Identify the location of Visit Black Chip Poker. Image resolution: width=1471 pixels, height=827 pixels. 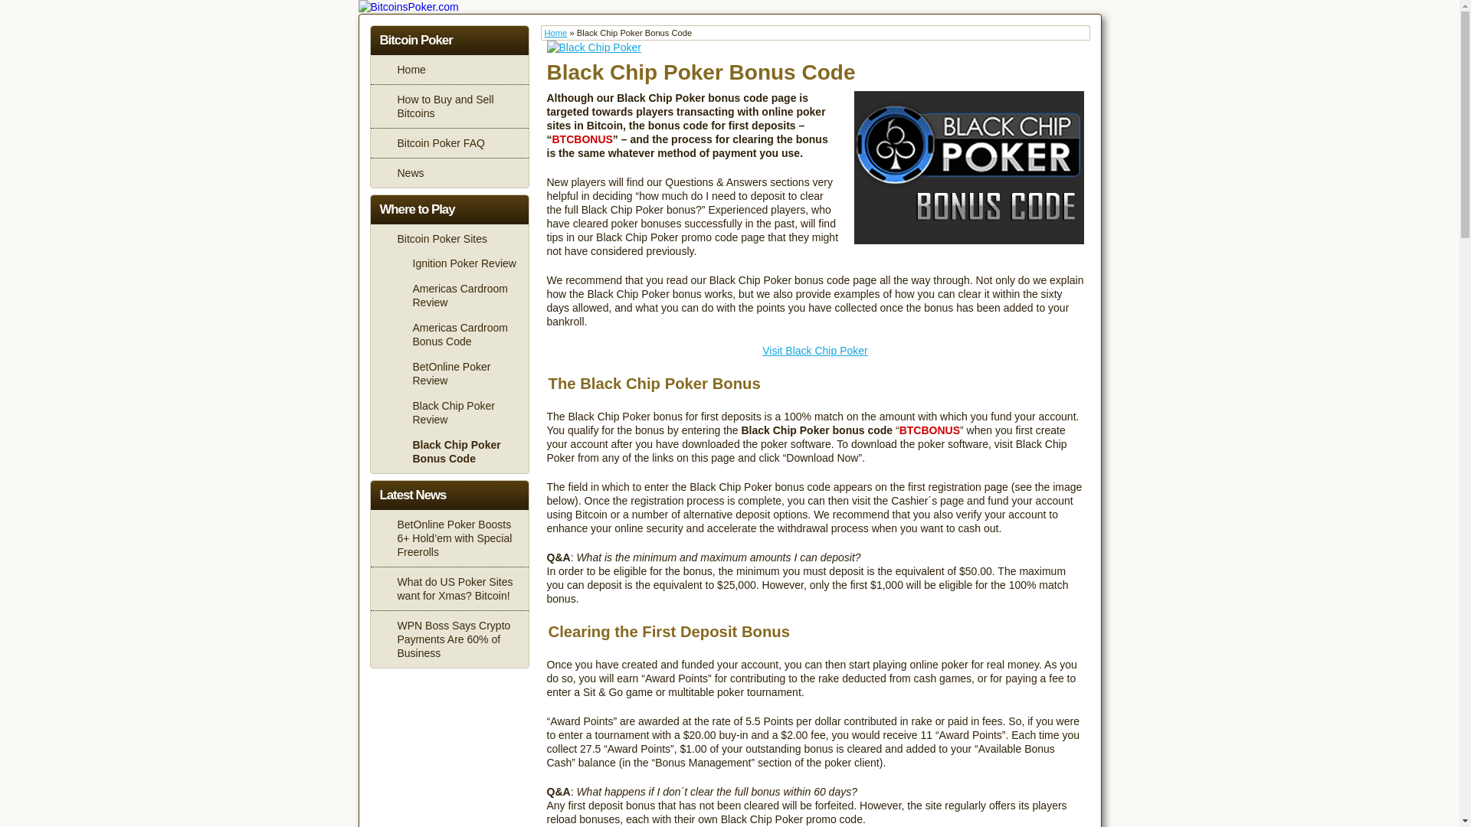
(814, 351).